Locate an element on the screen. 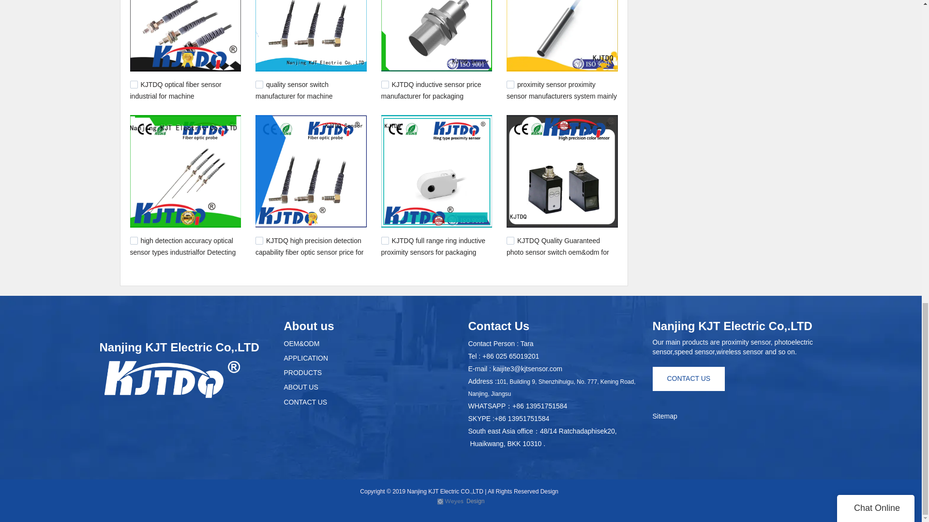 The image size is (929, 522). 1629 is located at coordinates (385, 241).